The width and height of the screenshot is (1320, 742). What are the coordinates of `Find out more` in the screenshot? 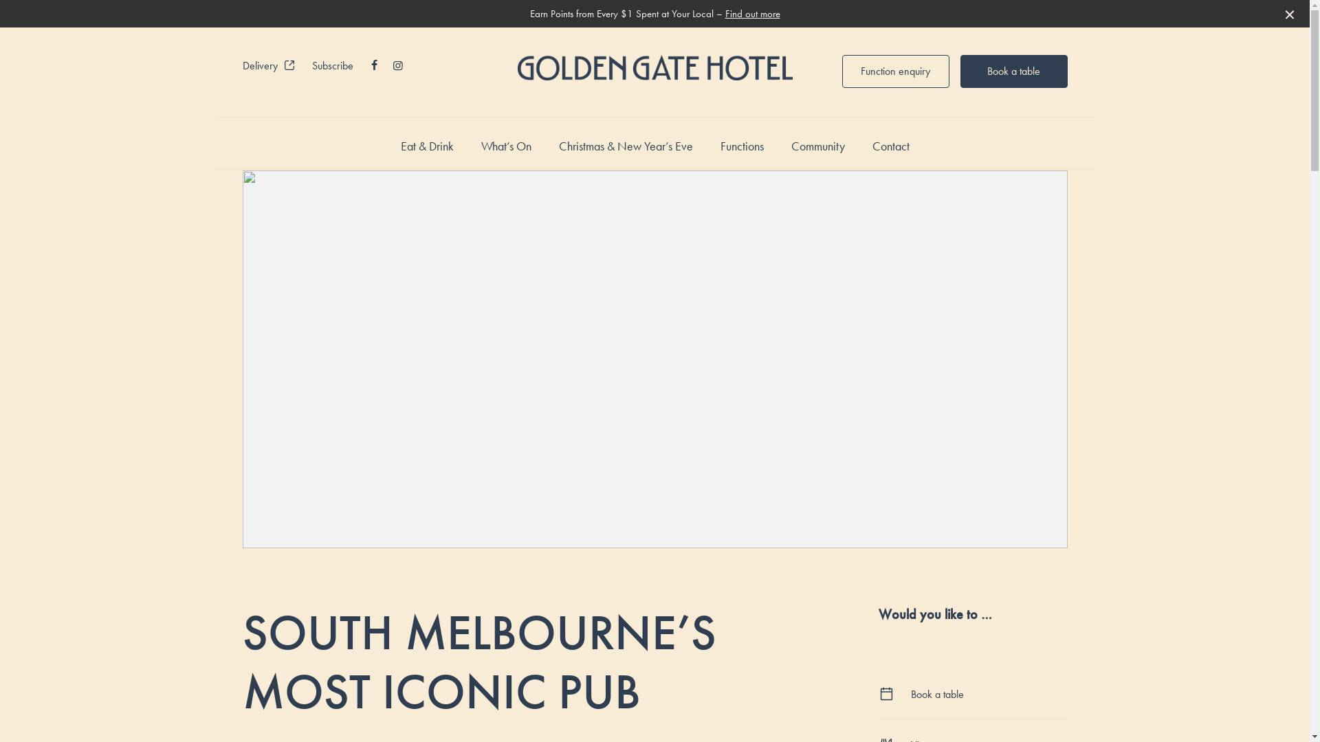 It's located at (752, 14).